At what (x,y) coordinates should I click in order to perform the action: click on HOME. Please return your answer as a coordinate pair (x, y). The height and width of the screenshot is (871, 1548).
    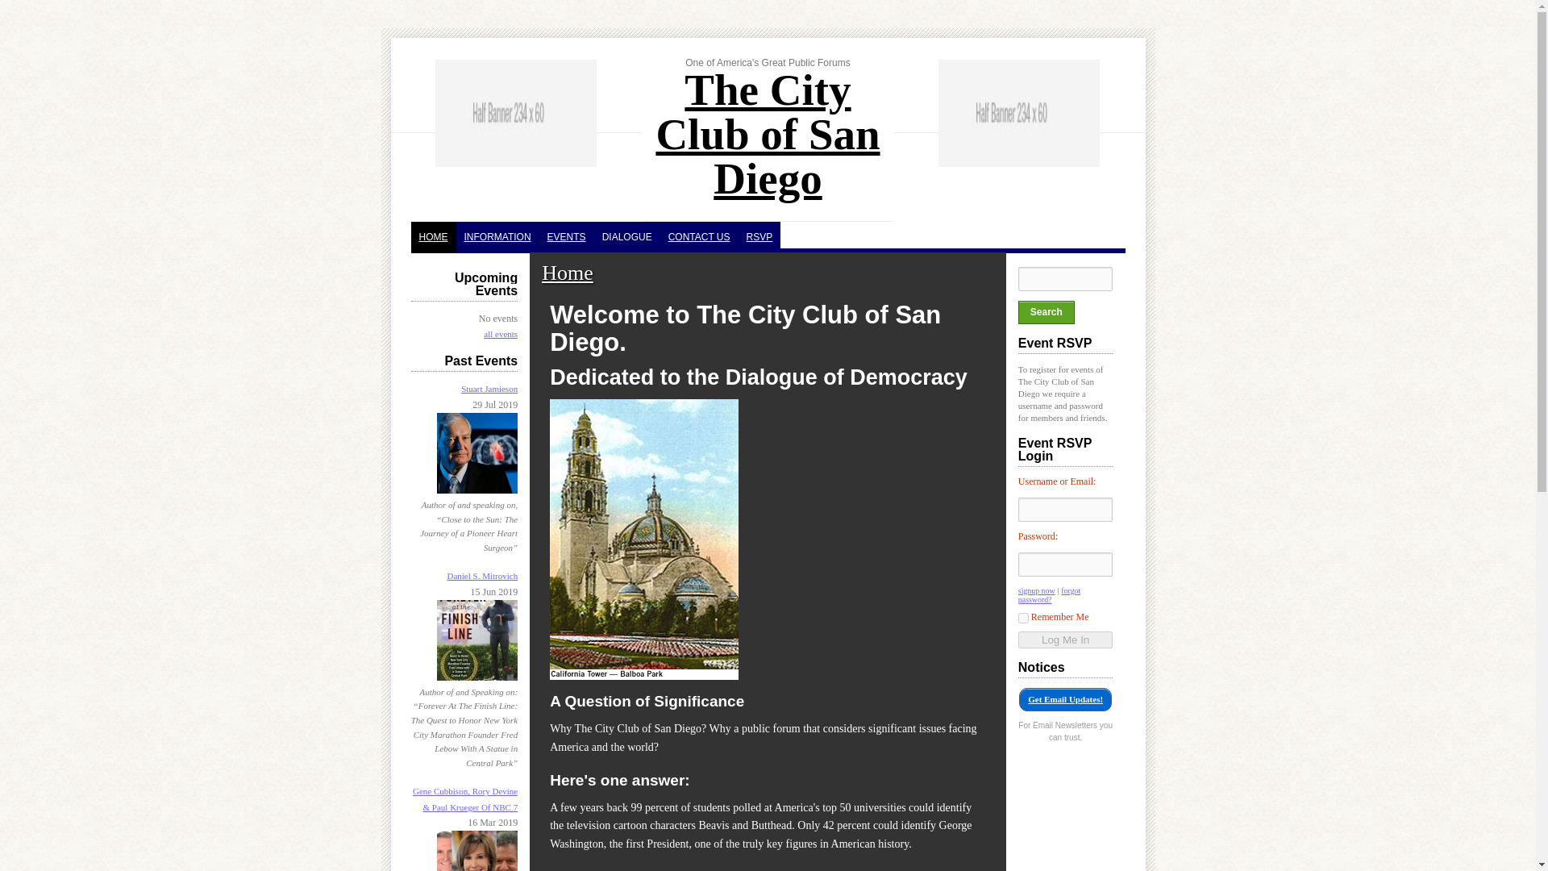
    Looking at the image, I should click on (434, 237).